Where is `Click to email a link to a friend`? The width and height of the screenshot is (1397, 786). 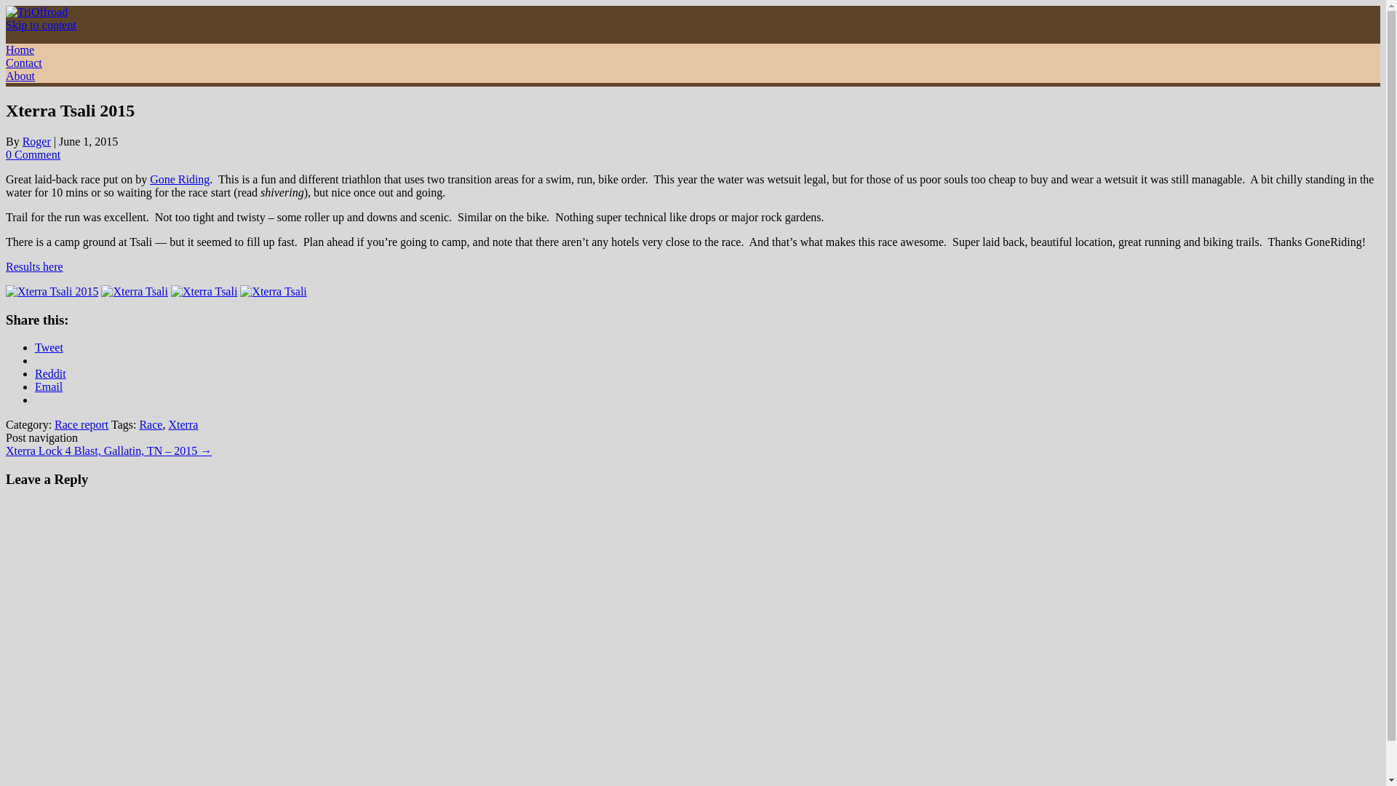
Click to email a link to a friend is located at coordinates (49, 386).